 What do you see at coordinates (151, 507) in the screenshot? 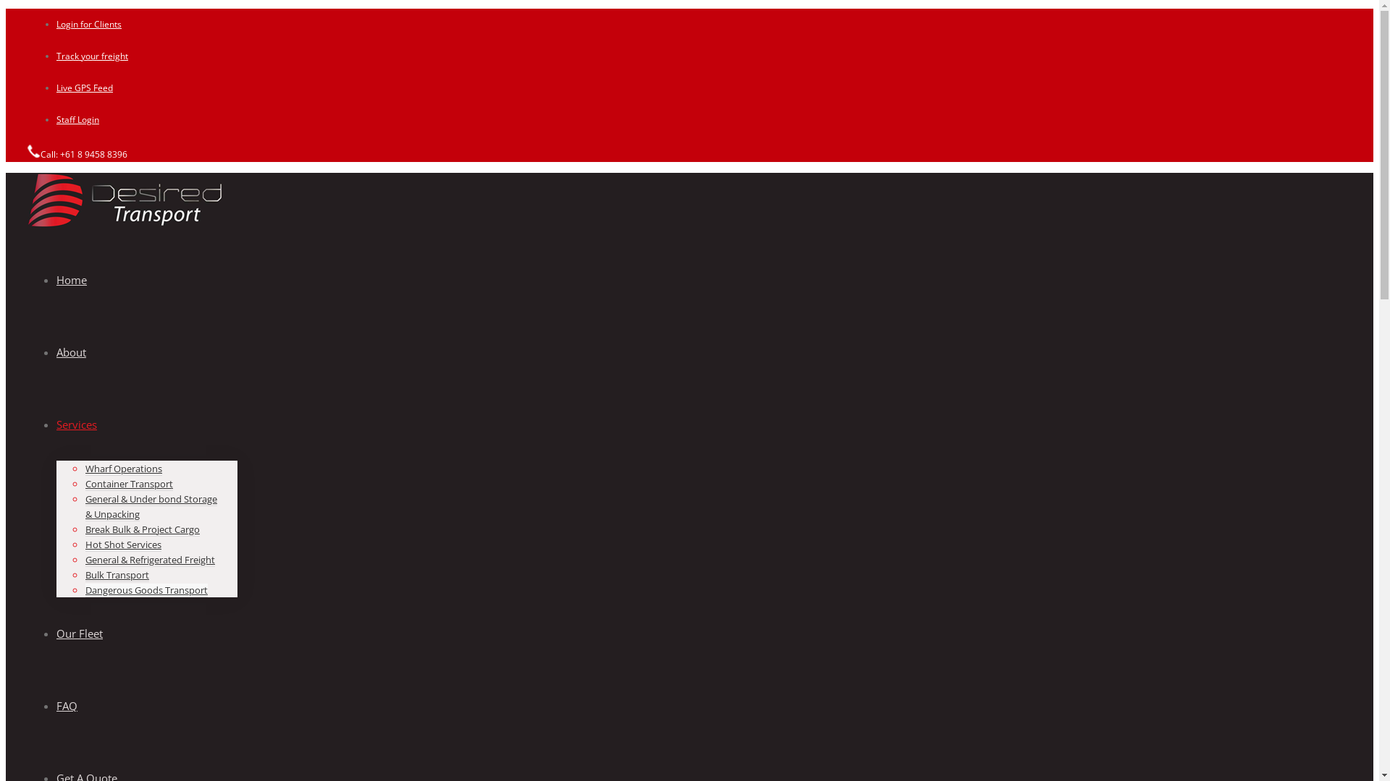
I see `General & Under bond Storage & Unpacking` at bounding box center [151, 507].